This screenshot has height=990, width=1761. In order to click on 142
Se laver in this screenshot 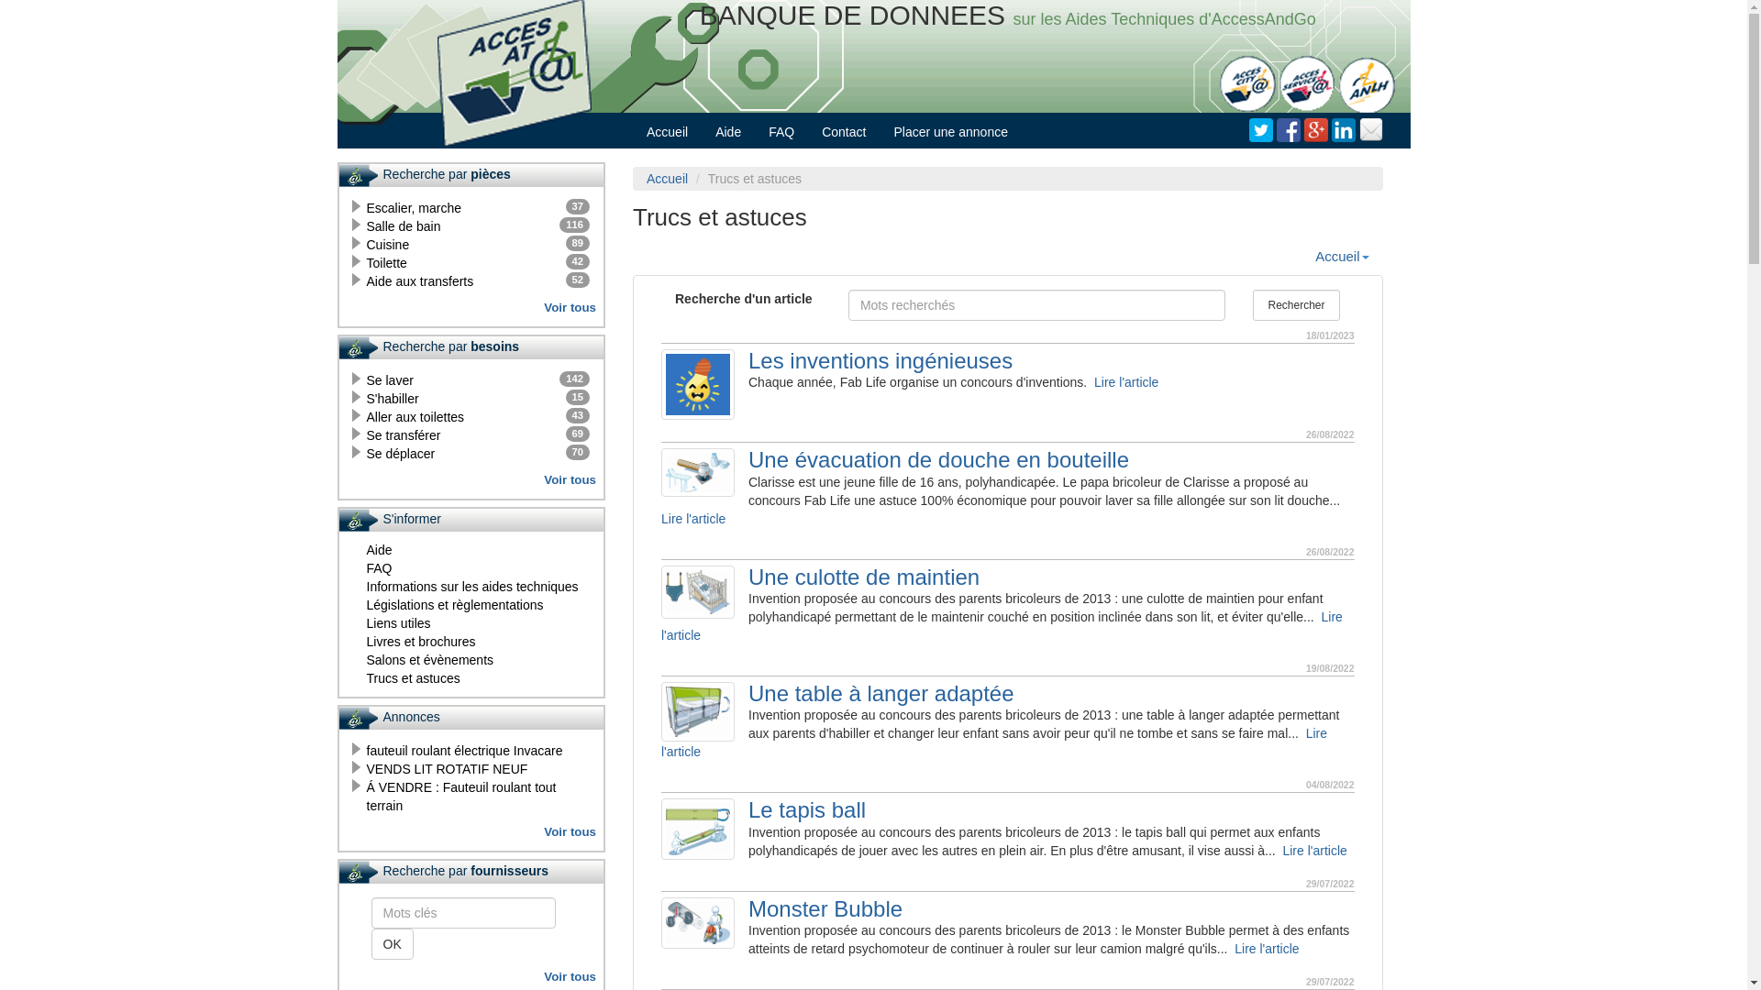, I will do `click(391, 380)`.